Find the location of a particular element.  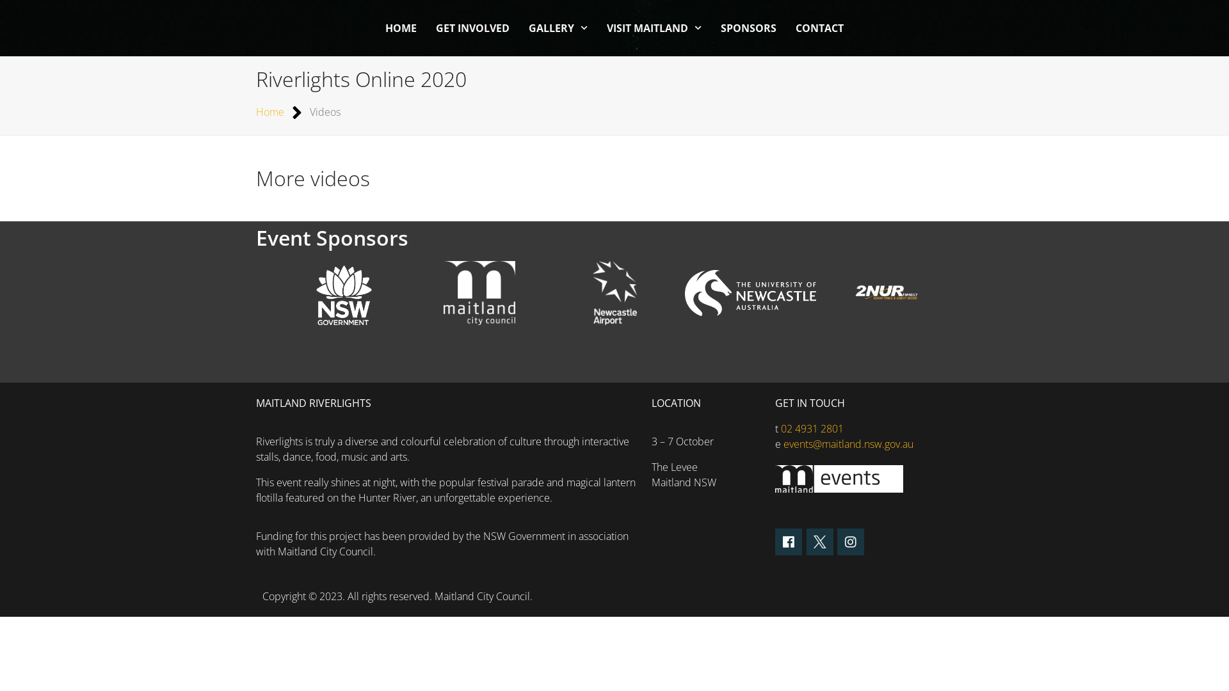

CONTACT is located at coordinates (819, 28).